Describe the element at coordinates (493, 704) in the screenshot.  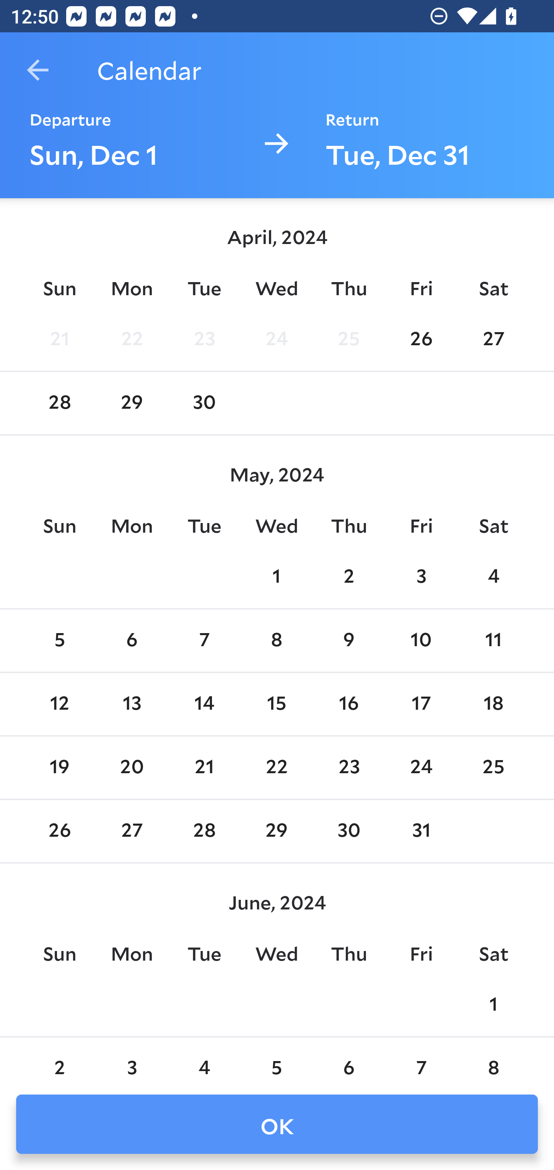
I see `18` at that location.